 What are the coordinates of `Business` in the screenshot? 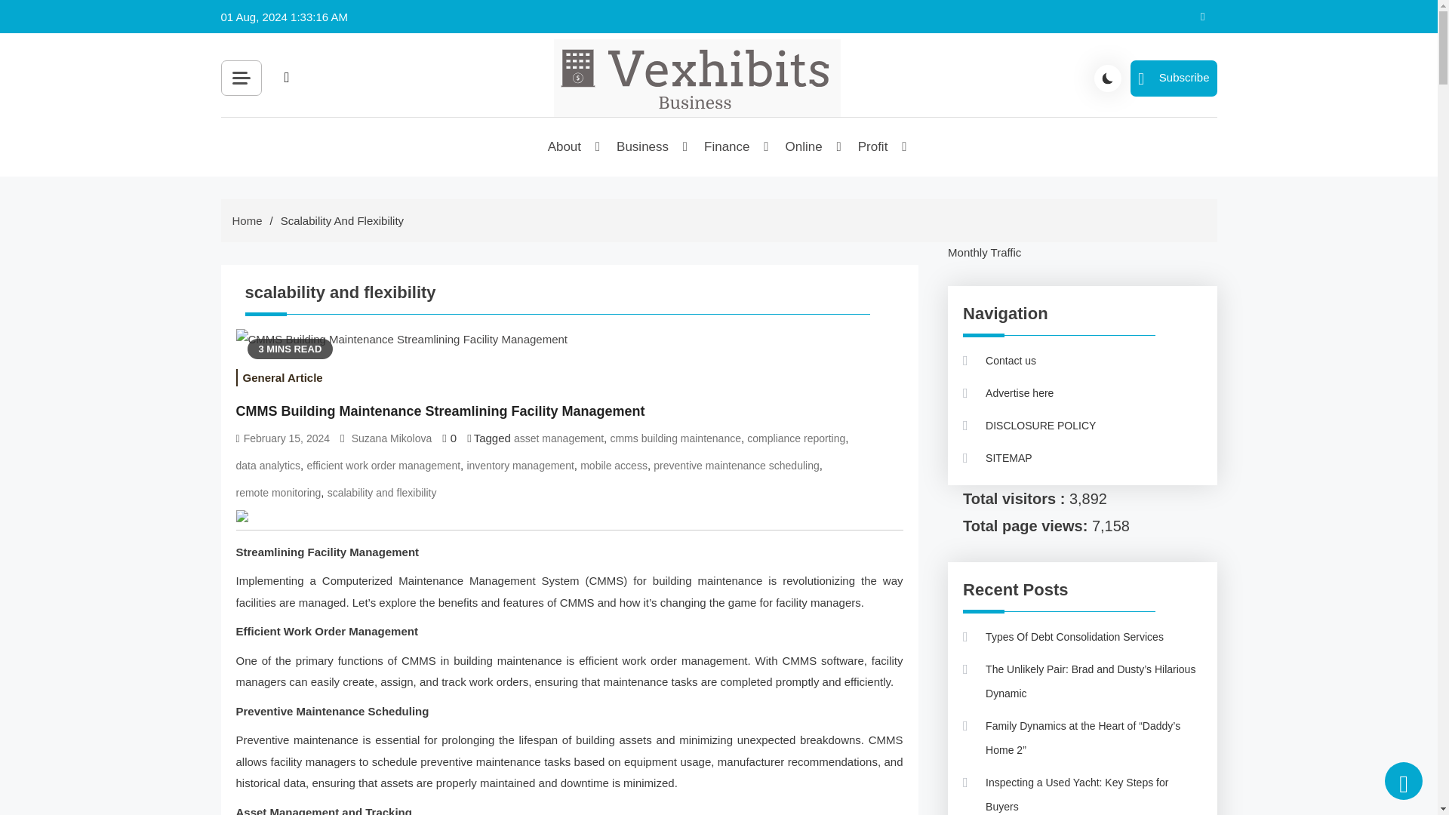 It's located at (643, 146).